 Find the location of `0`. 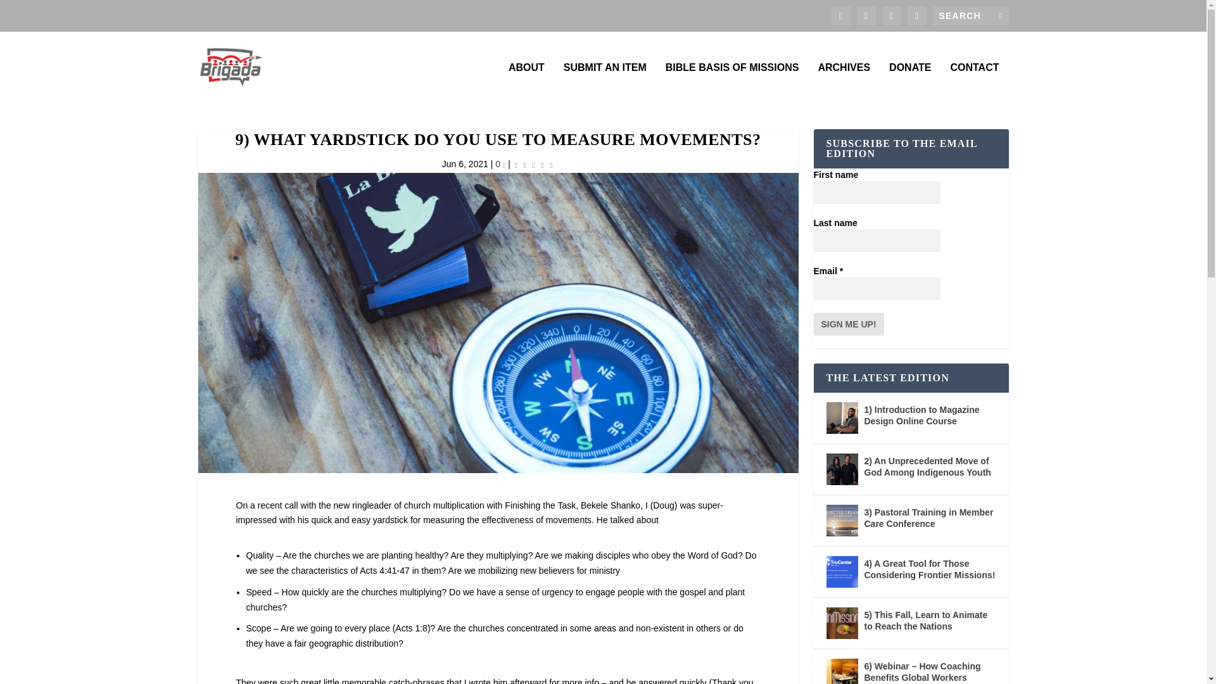

0 is located at coordinates (500, 163).